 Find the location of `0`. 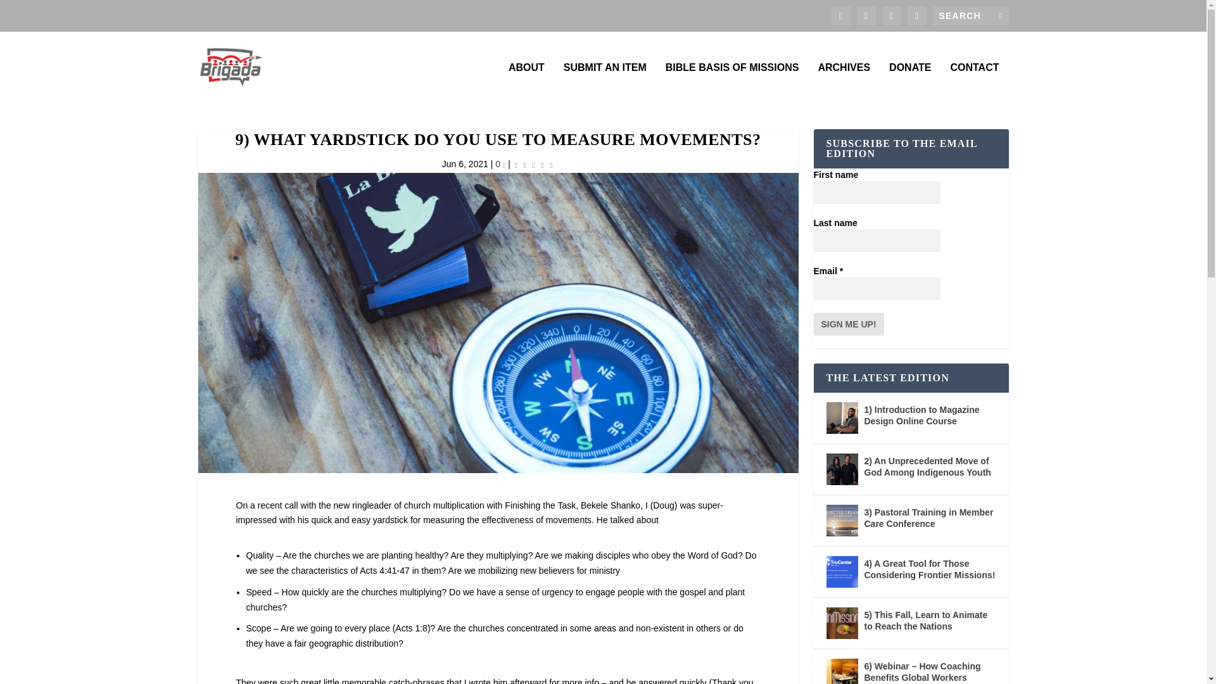

0 is located at coordinates (500, 163).